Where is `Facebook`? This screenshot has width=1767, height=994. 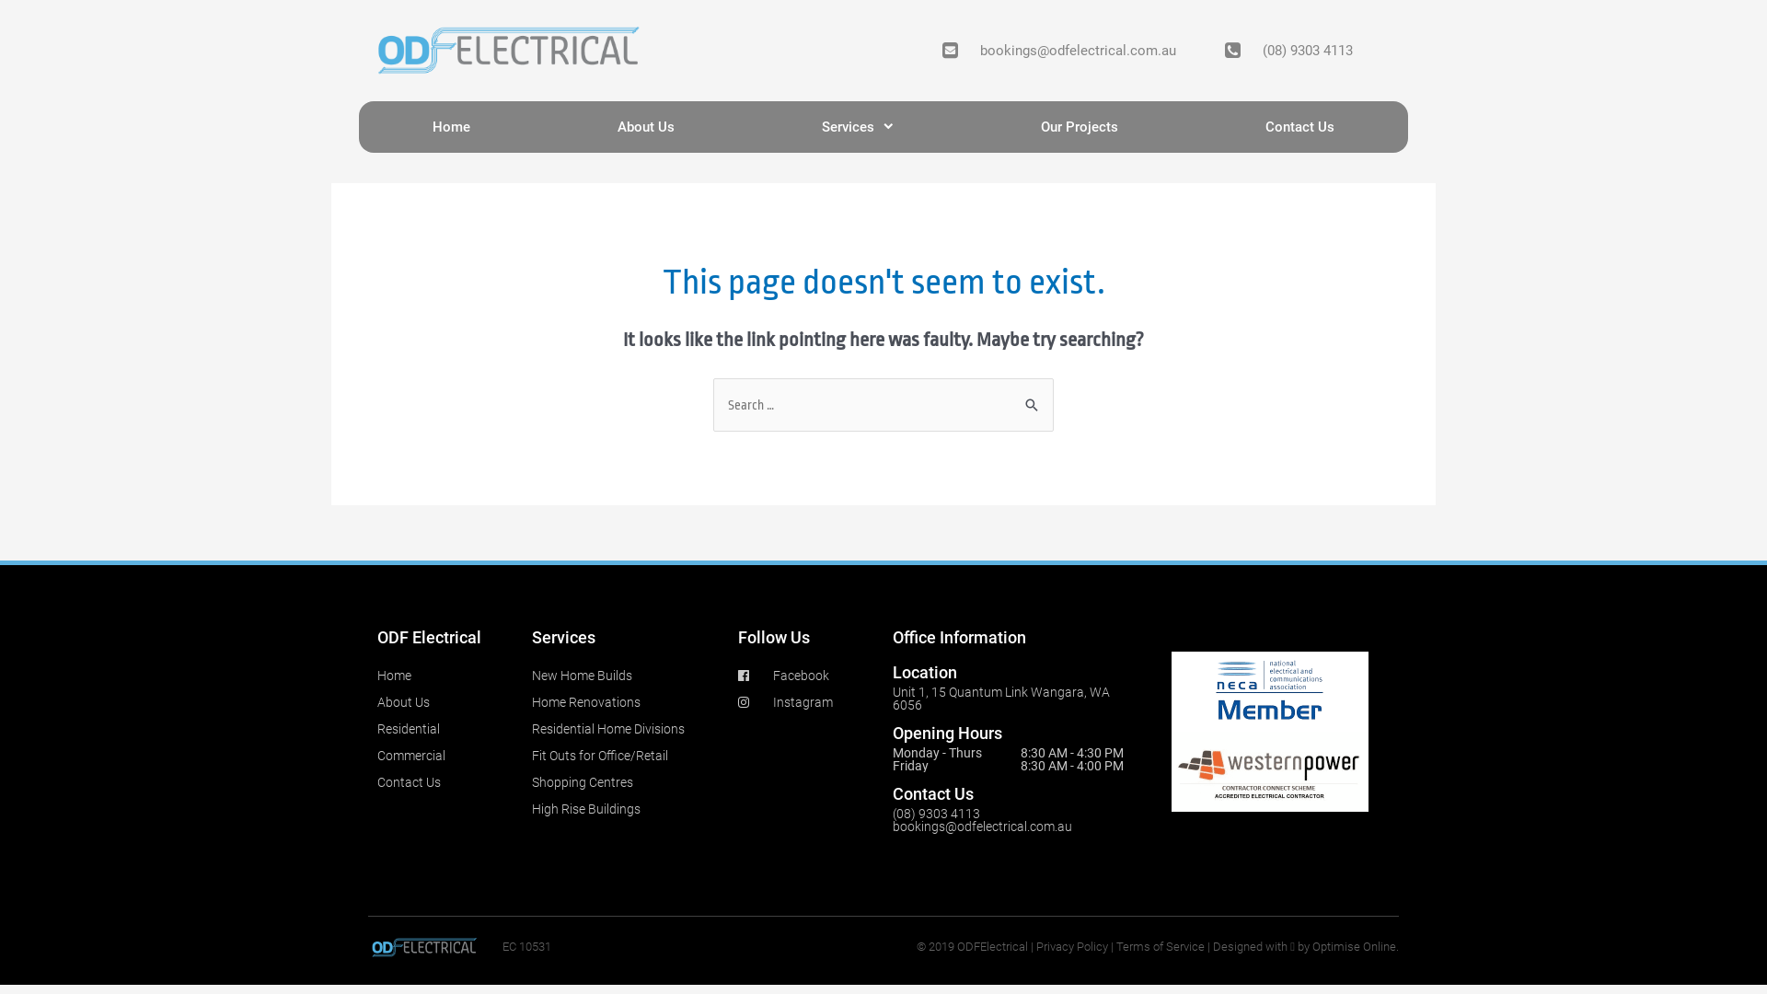 Facebook is located at coordinates (806, 676).